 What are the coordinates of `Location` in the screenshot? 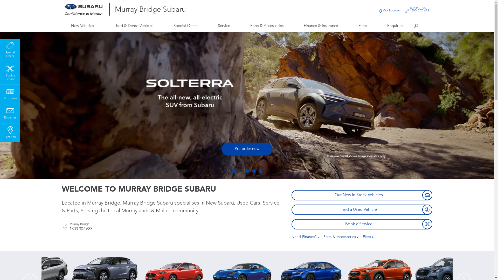 It's located at (10, 132).